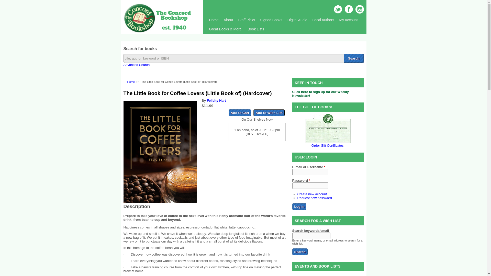 This screenshot has width=491, height=276. I want to click on Search, so click(300, 252).